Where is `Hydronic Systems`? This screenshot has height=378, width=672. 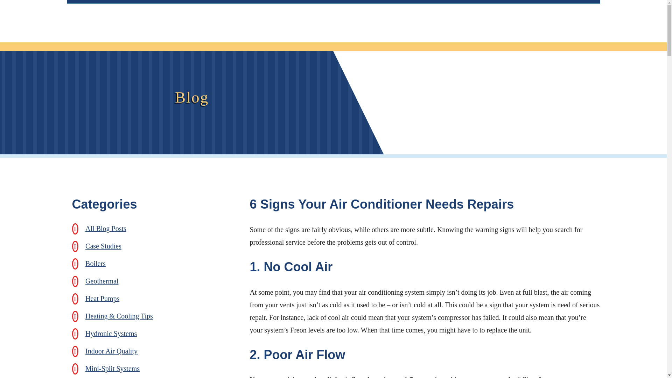 Hydronic Systems is located at coordinates (111, 333).